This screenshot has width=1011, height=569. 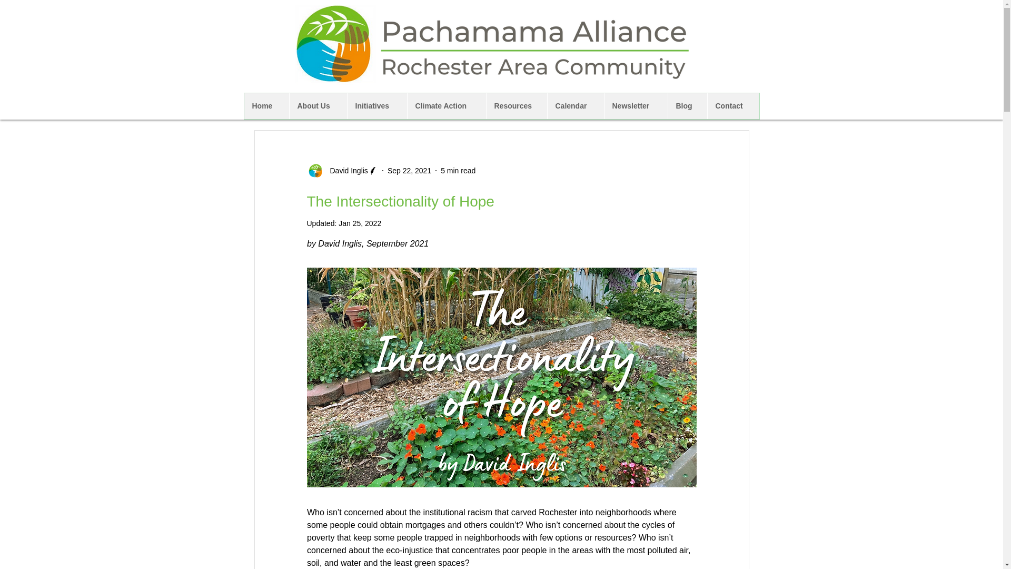 What do you see at coordinates (575, 106) in the screenshot?
I see `Calendar` at bounding box center [575, 106].